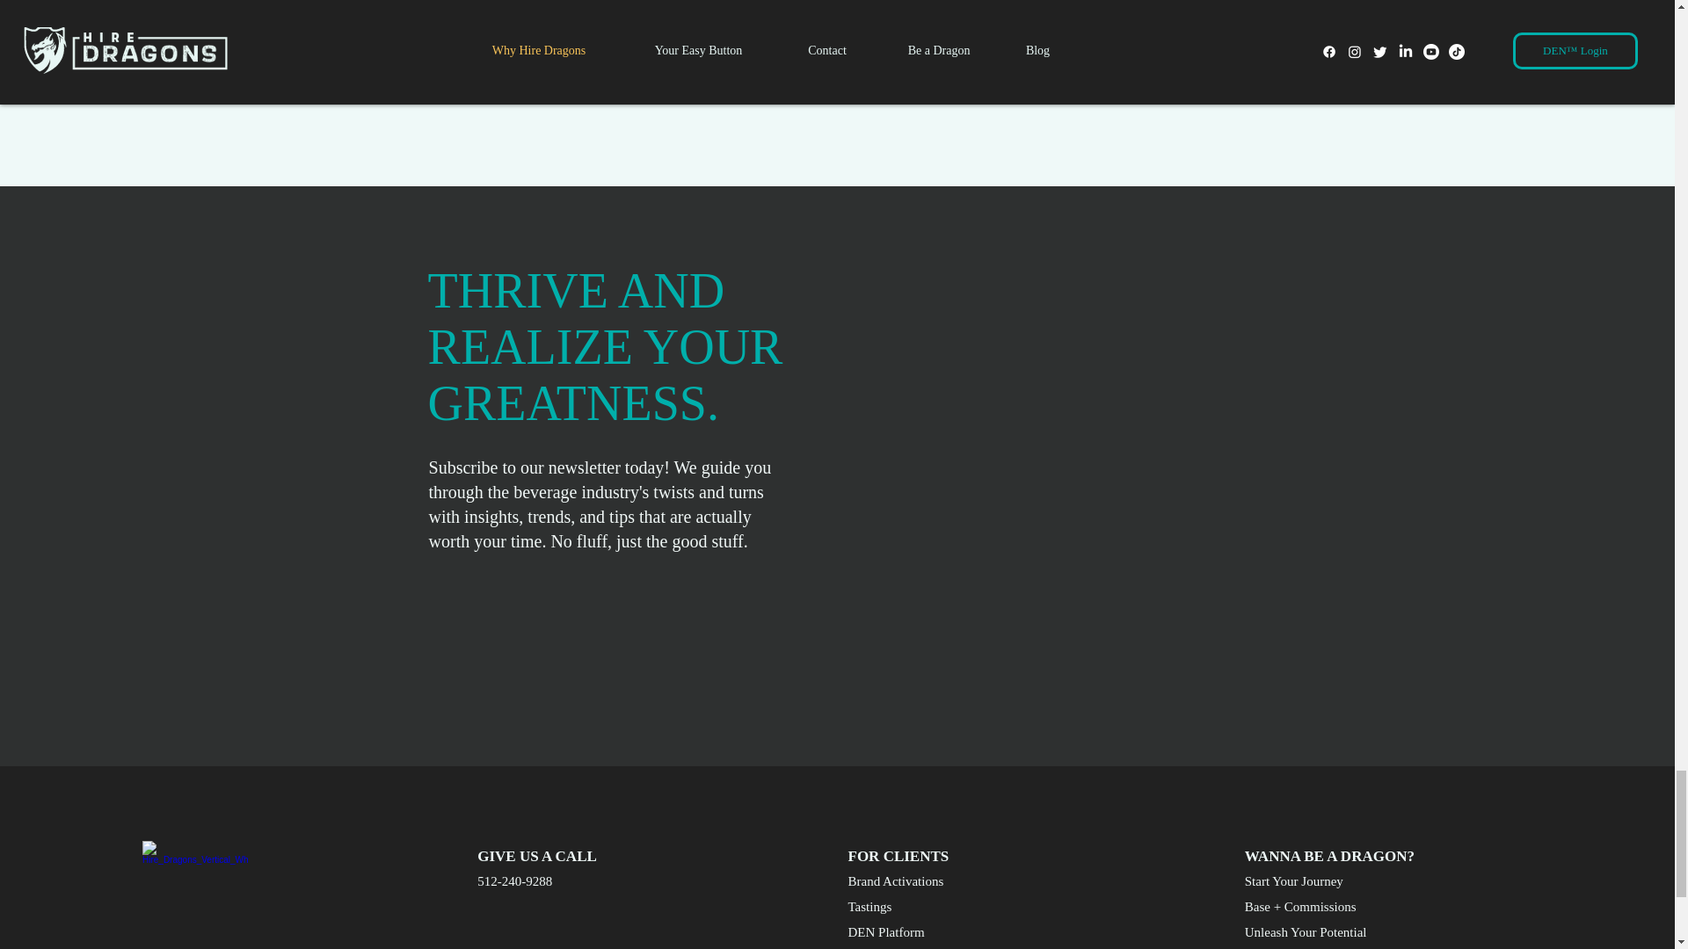  What do you see at coordinates (909, 881) in the screenshot?
I see `Brand Activations` at bounding box center [909, 881].